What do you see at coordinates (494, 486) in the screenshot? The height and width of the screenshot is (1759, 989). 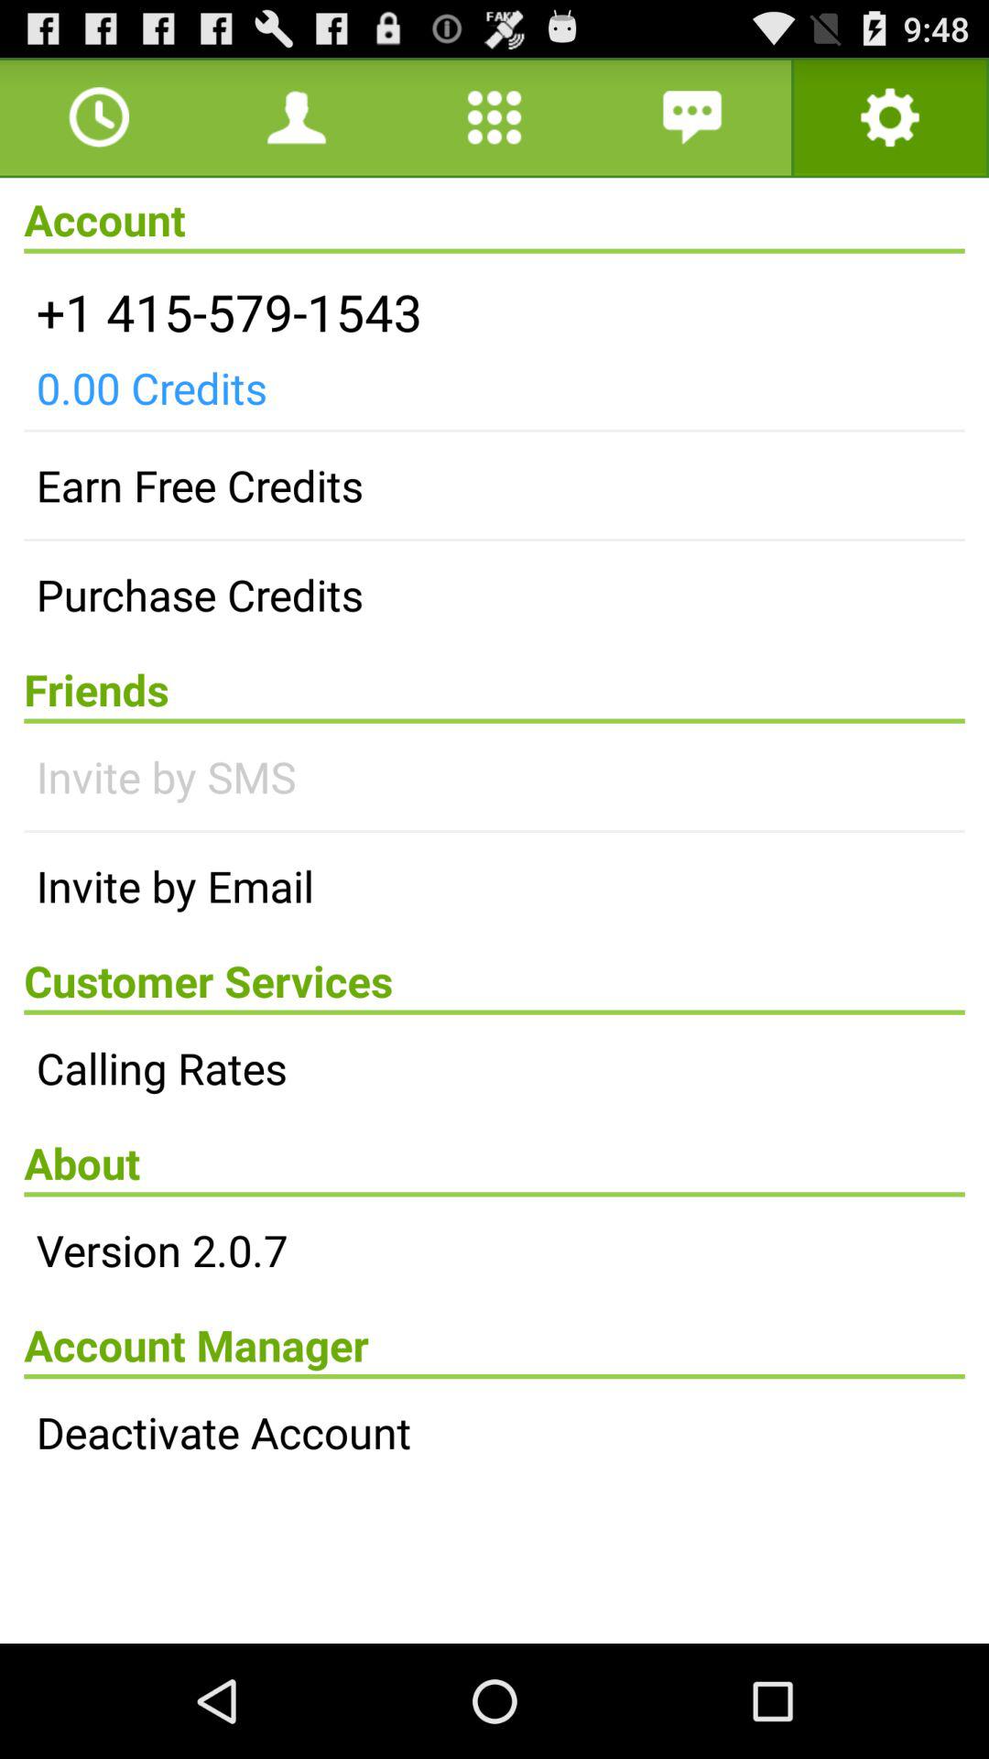 I see `jump until earn free credits` at bounding box center [494, 486].